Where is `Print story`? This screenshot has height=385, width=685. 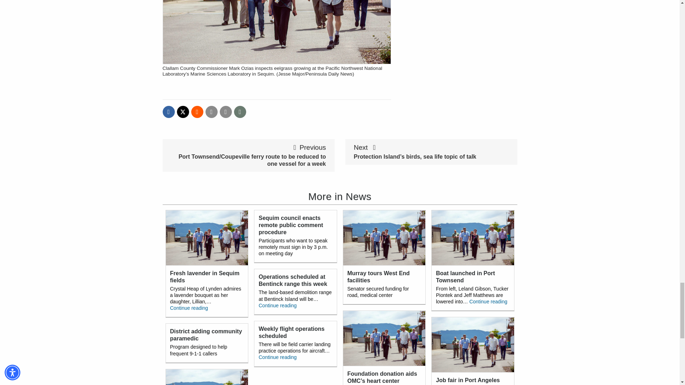 Print story is located at coordinates (226, 112).